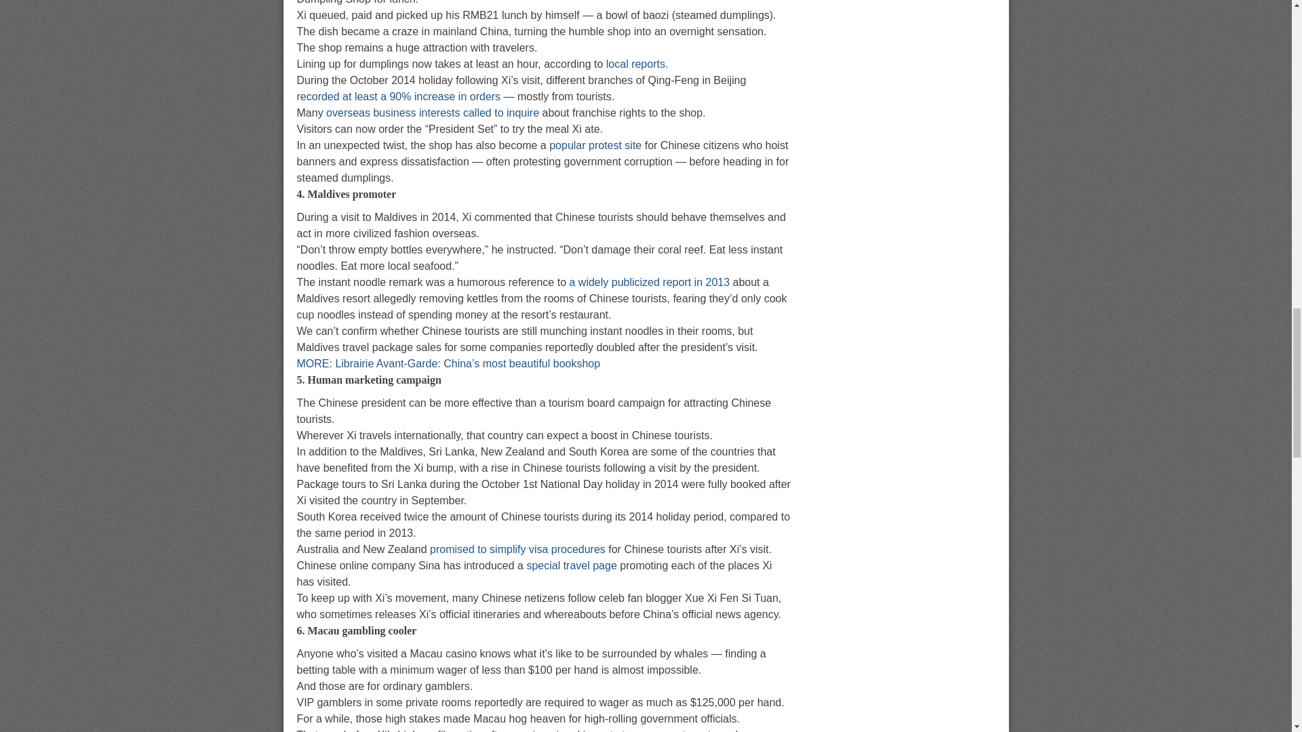 The height and width of the screenshot is (732, 1302). I want to click on a widely publicized report in 2013, so click(649, 282).